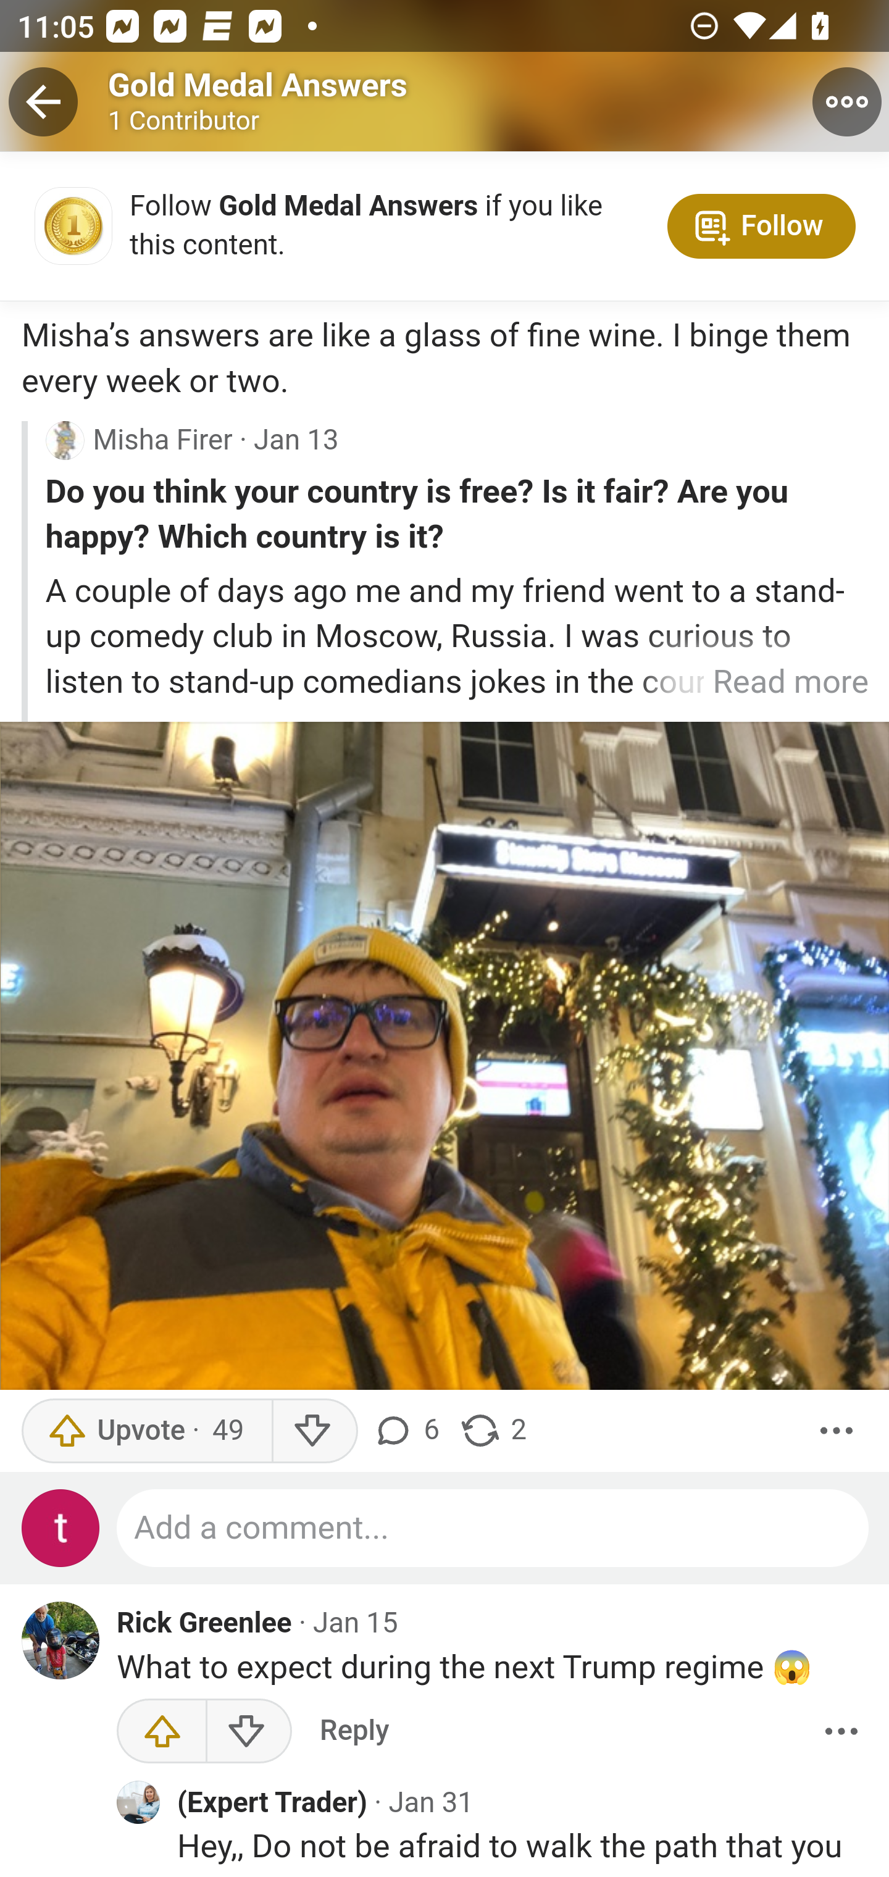  What do you see at coordinates (64, 441) in the screenshot?
I see `Profile photo for Misha Firer` at bounding box center [64, 441].